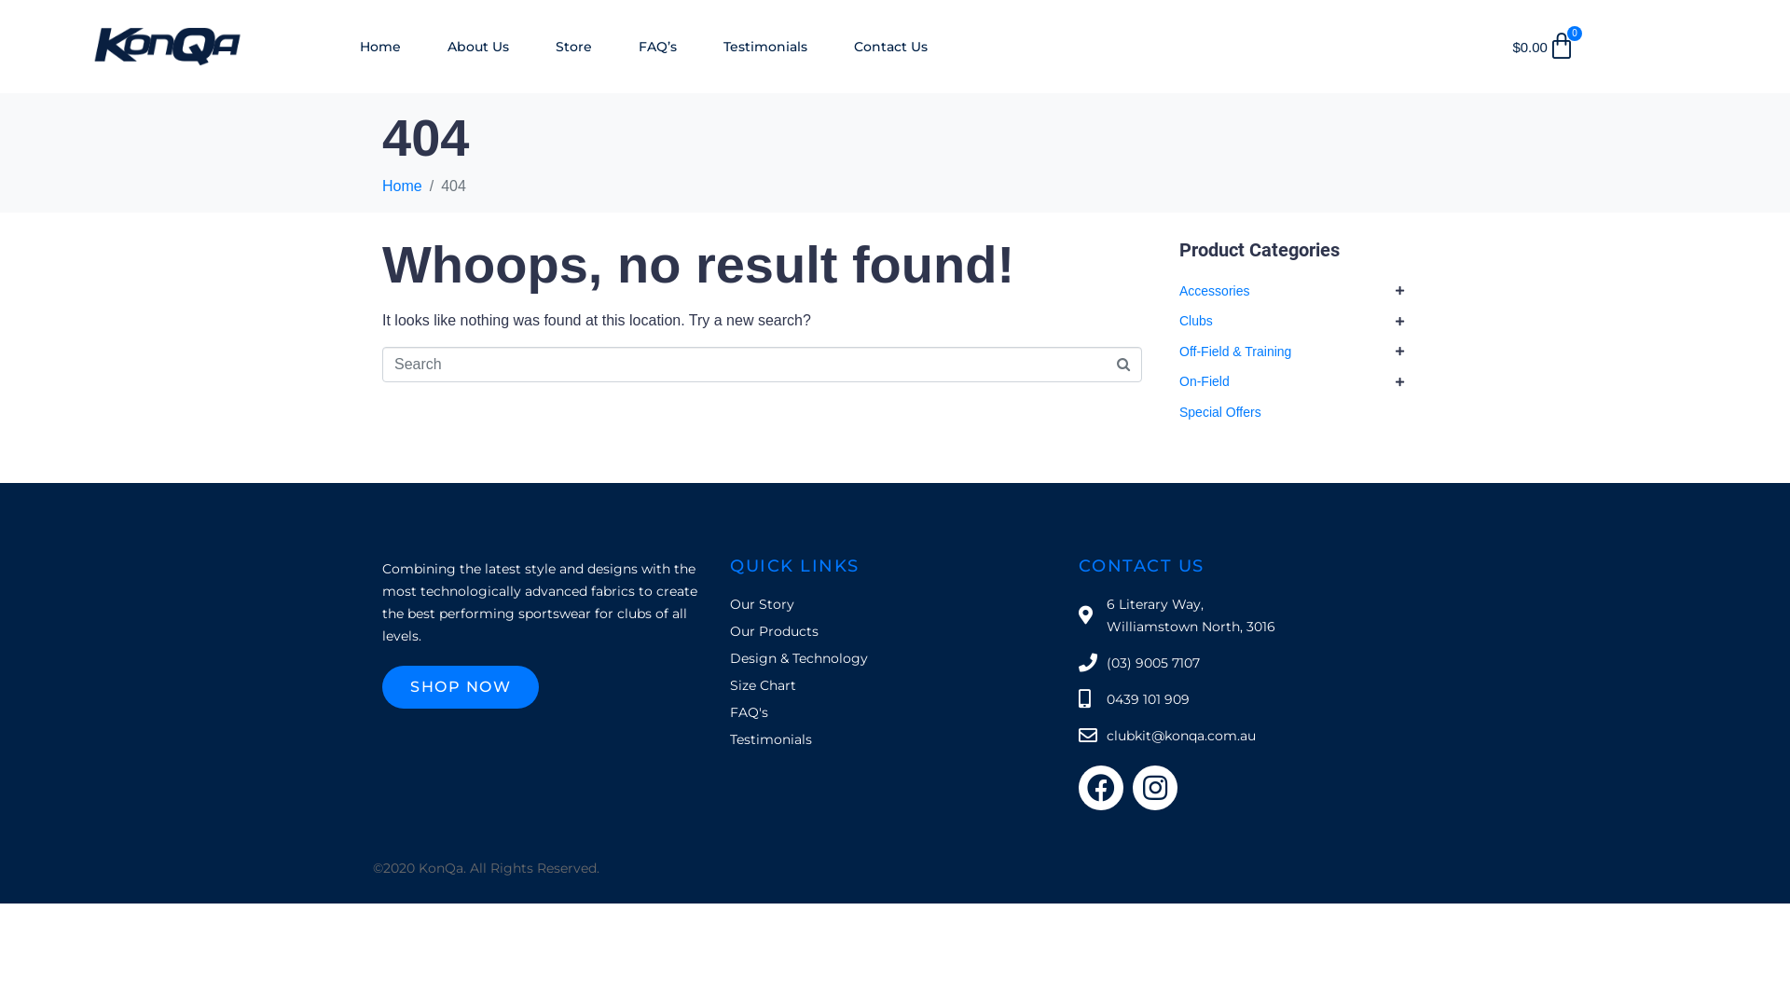  Describe the element at coordinates (1205, 381) in the screenshot. I see `On-Field` at that location.